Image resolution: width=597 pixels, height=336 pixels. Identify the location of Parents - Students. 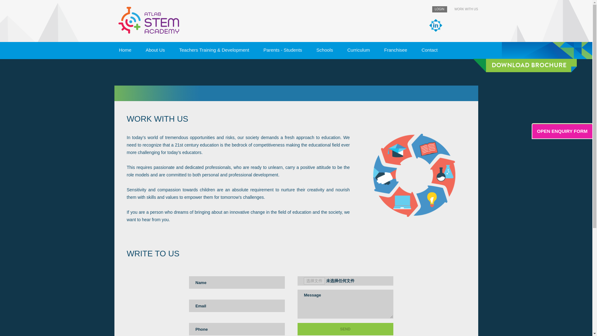
(282, 50).